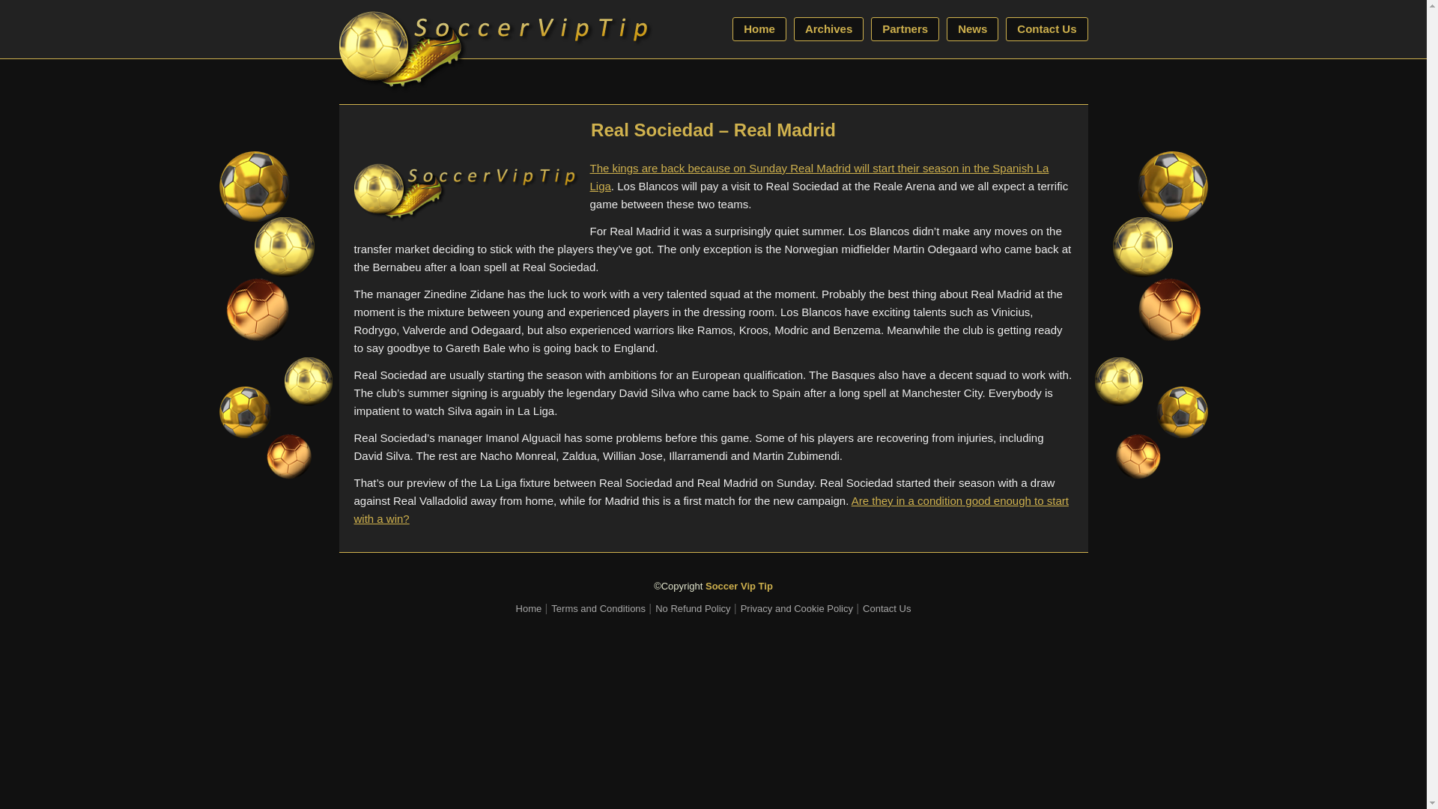 Image resolution: width=1438 pixels, height=809 pixels. What do you see at coordinates (796, 608) in the screenshot?
I see `Privacy and Cookie Policy` at bounding box center [796, 608].